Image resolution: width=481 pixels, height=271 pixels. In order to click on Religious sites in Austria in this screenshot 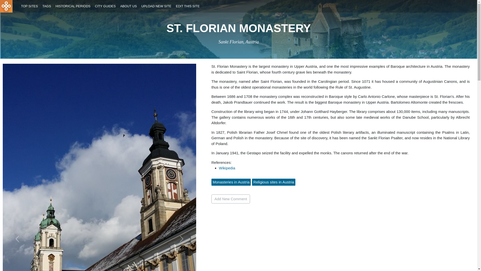, I will do `click(274, 182)`.